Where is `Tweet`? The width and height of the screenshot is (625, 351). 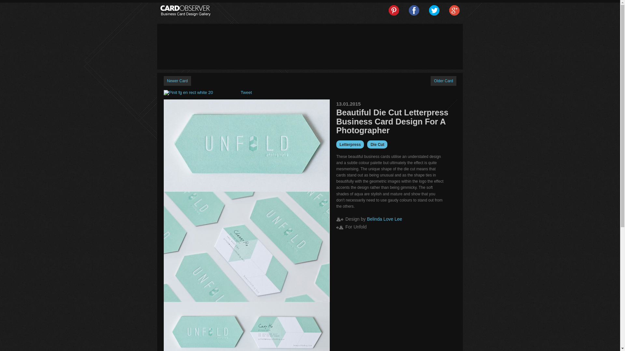
Tweet is located at coordinates (246, 92).